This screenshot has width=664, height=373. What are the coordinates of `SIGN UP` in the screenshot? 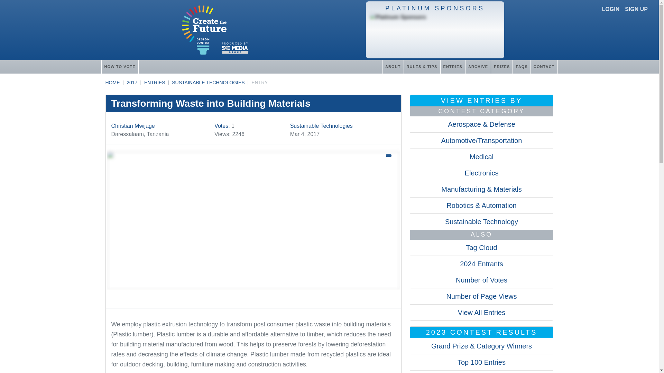 It's located at (636, 9).